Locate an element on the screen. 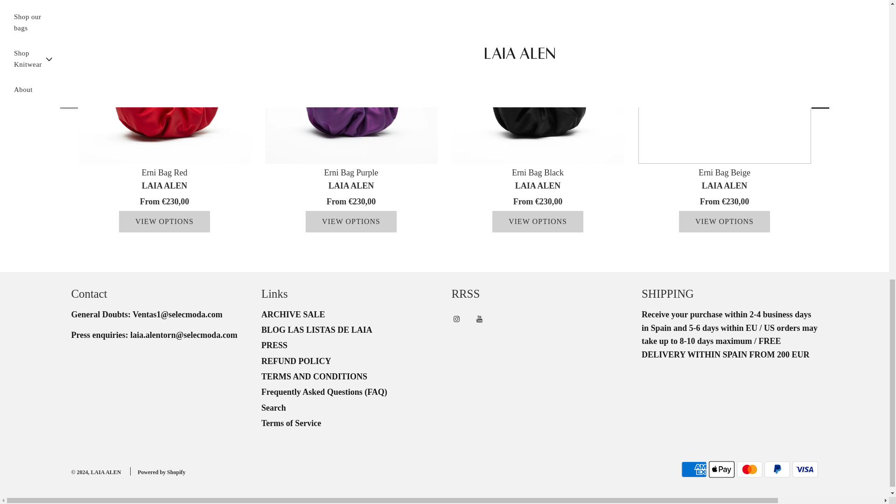 Image resolution: width=896 pixels, height=504 pixels. Erni Bag Red is located at coordinates (164, 173).